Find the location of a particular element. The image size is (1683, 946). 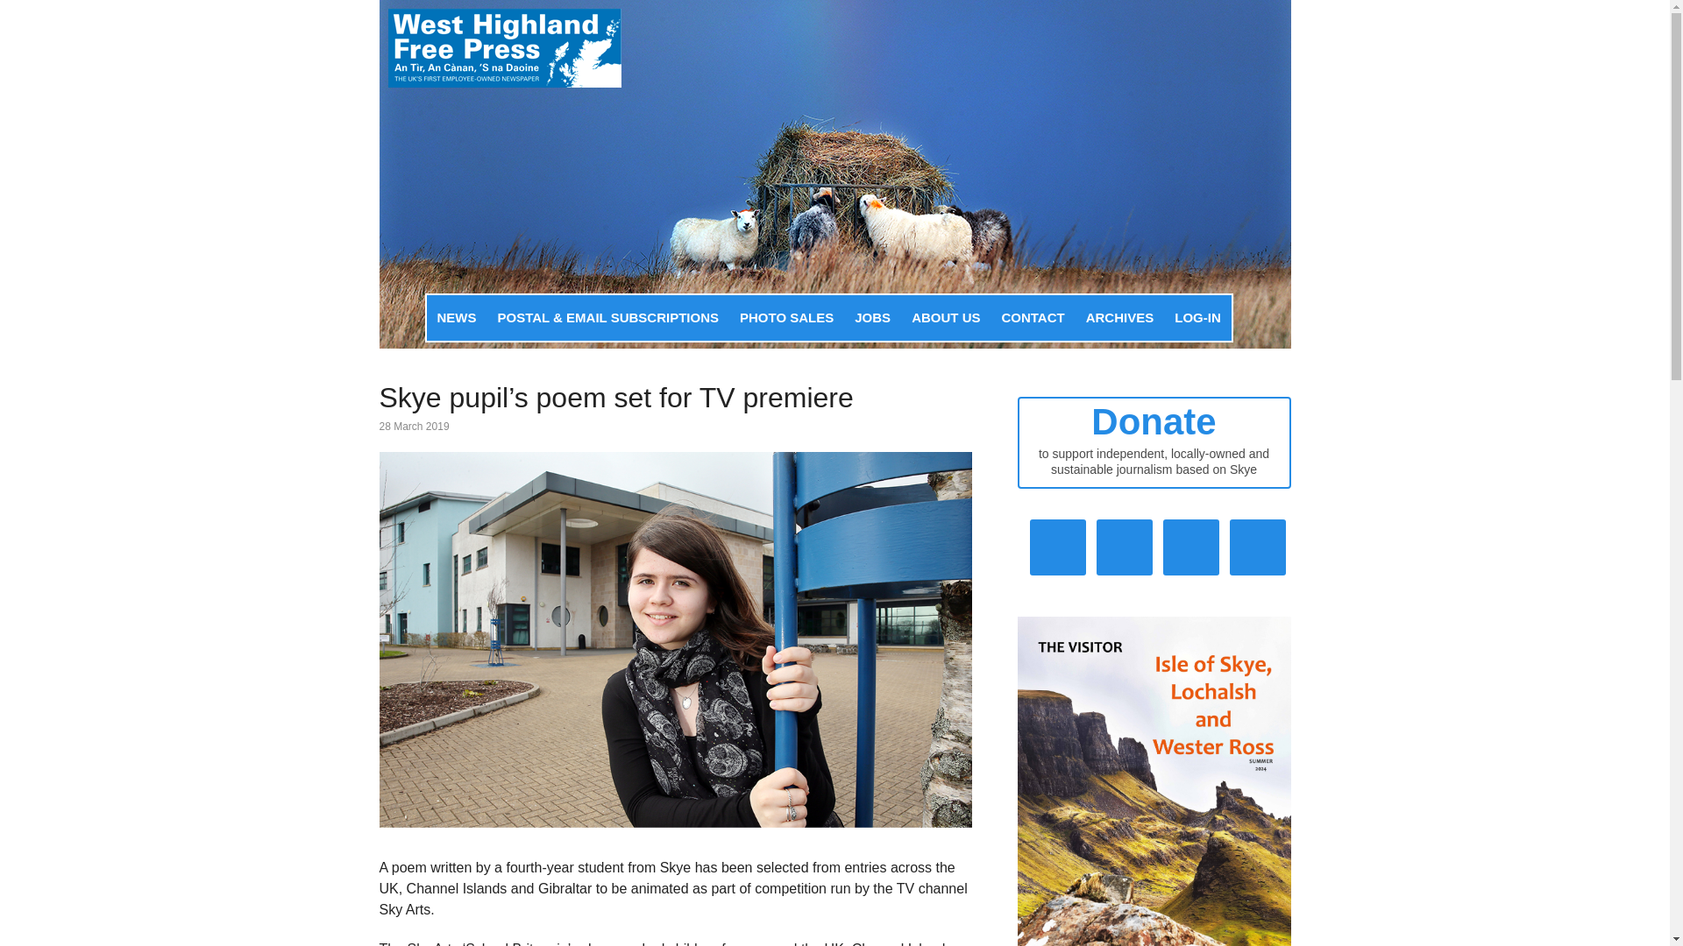

NEWS is located at coordinates (456, 317).